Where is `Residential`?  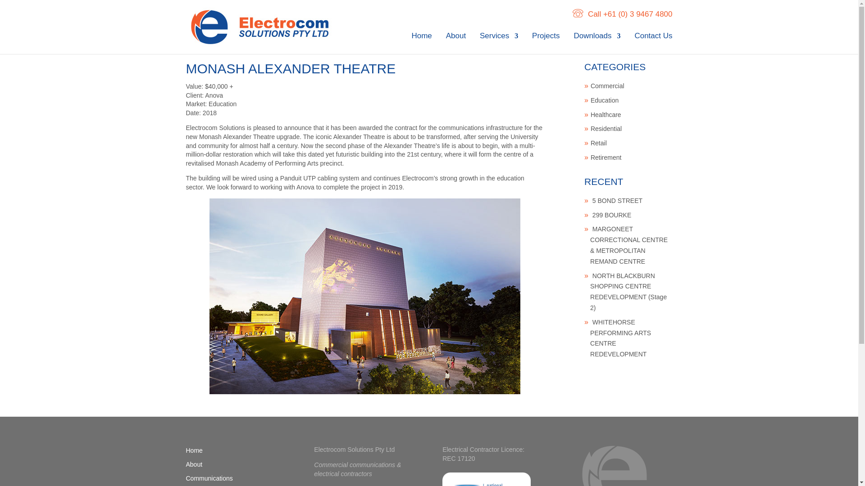 Residential is located at coordinates (606, 128).